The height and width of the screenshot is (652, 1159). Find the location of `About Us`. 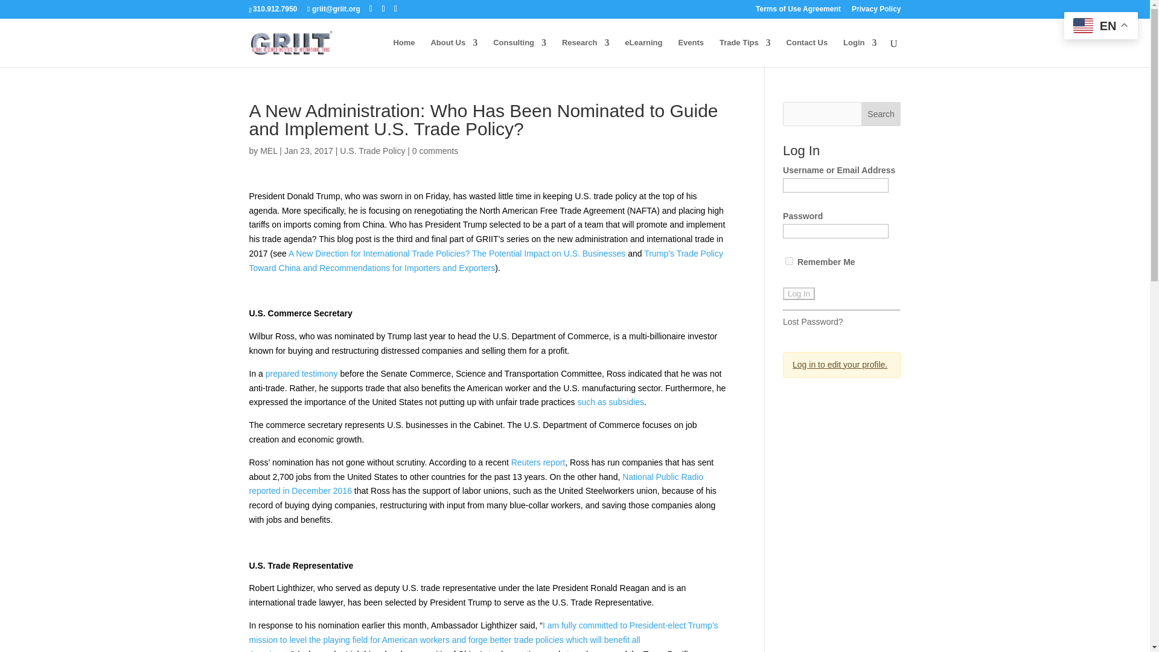

About Us is located at coordinates (454, 53).